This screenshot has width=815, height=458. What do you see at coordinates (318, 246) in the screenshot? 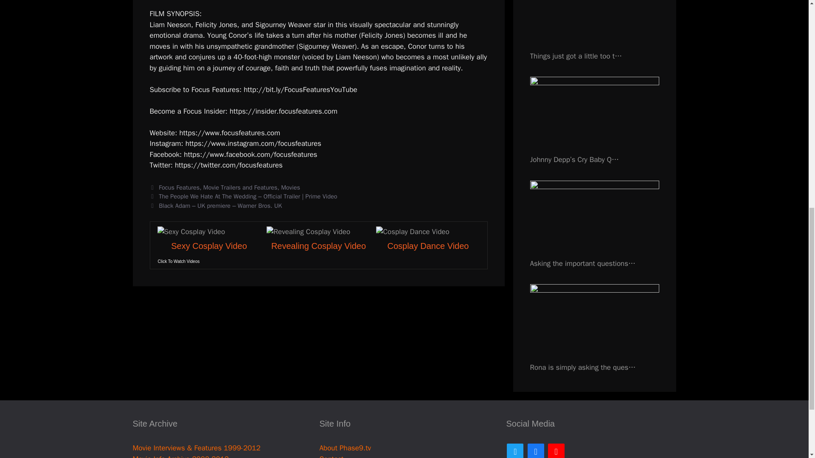
I see `Revealing Cosplay Video` at bounding box center [318, 246].